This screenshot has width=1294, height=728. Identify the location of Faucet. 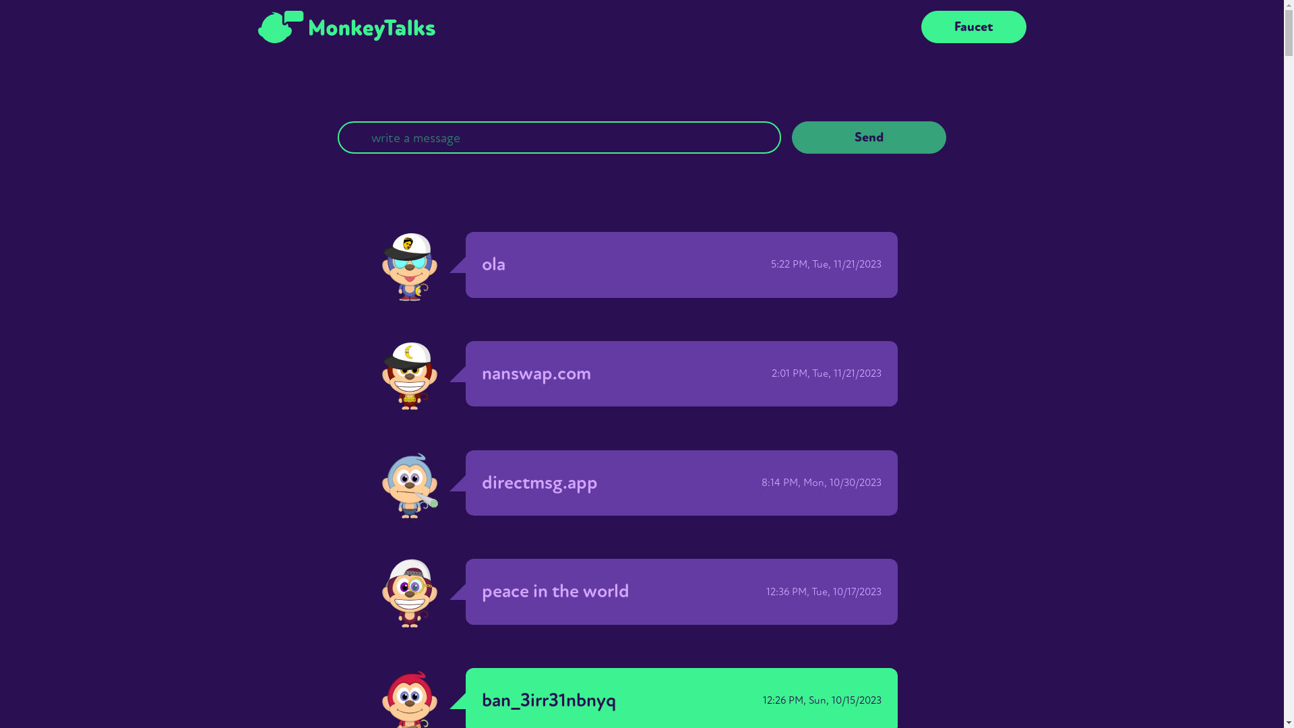
(973, 27).